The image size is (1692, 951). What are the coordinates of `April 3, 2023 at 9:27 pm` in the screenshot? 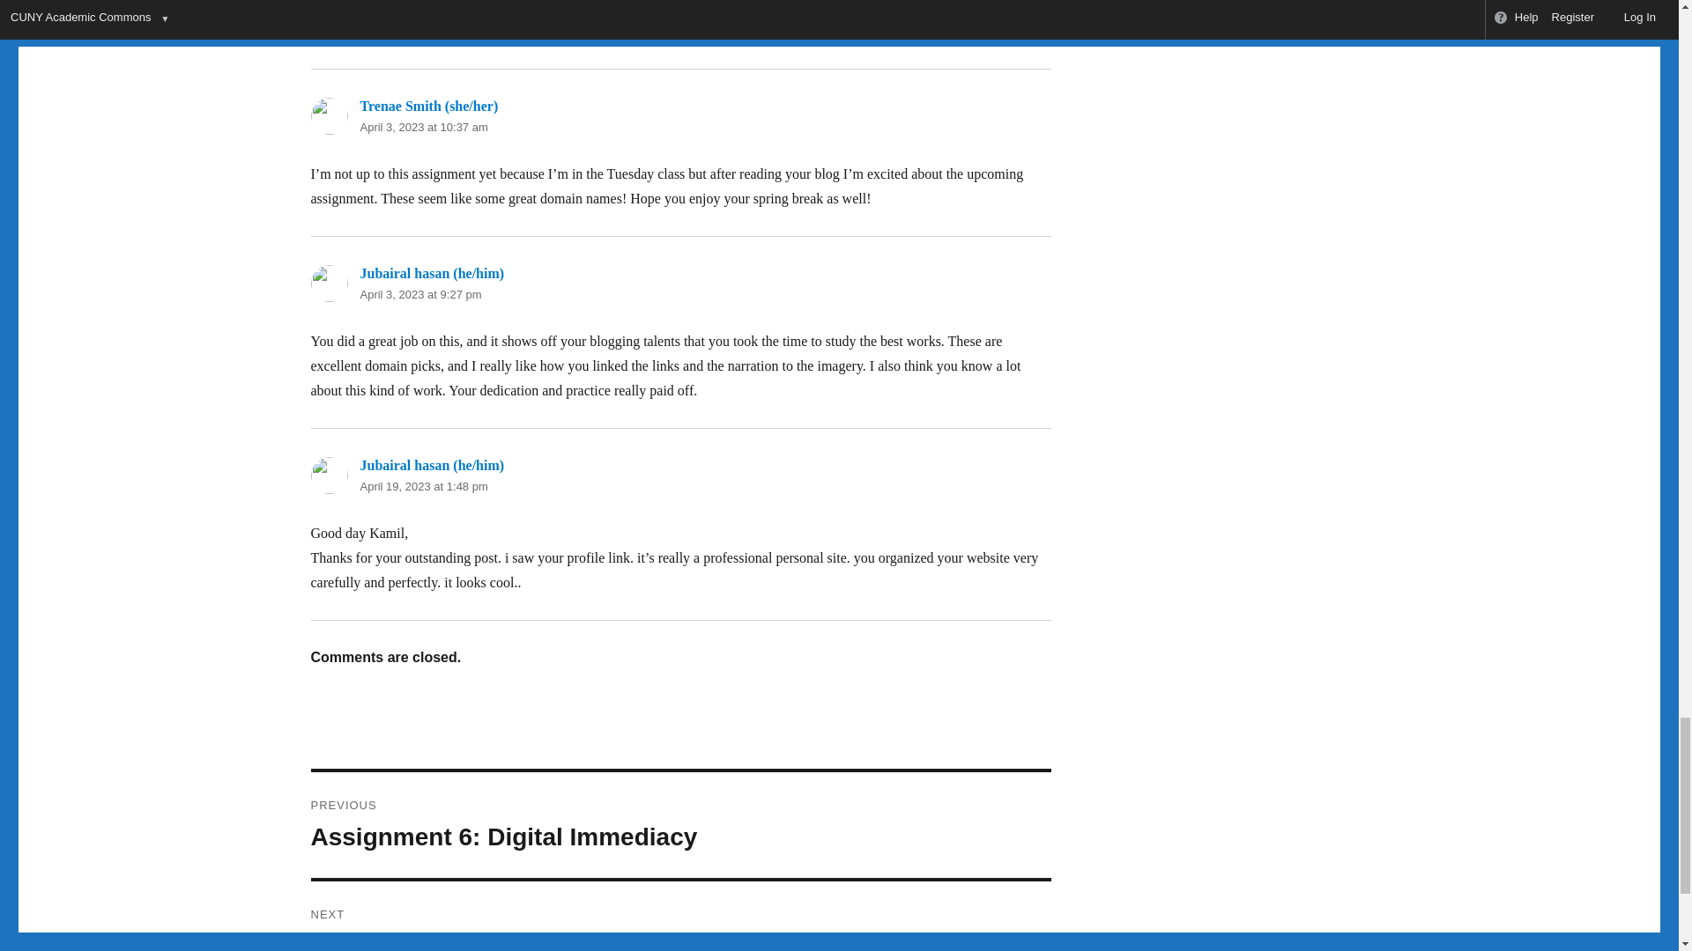 It's located at (419, 294).